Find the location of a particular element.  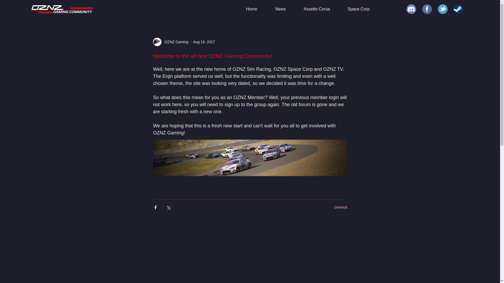

OZNZ Gaming is located at coordinates (175, 42).